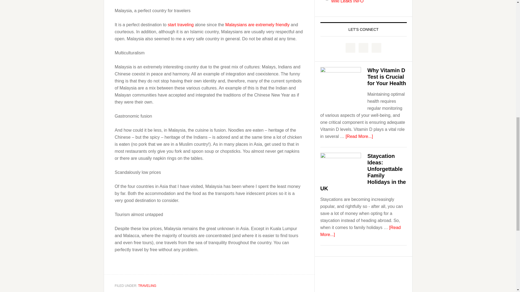 Image resolution: width=520 pixels, height=292 pixels. I want to click on TRAVELING, so click(147, 286).